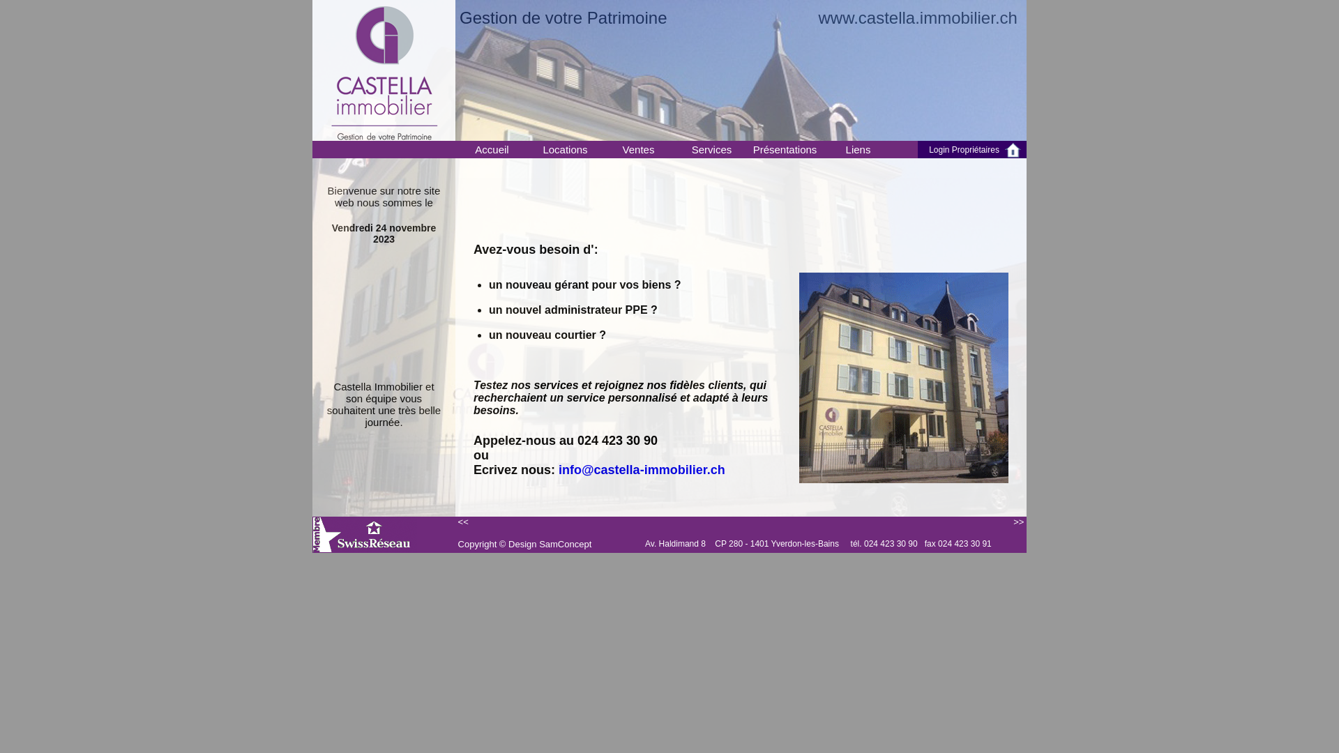 The width and height of the screenshot is (1339, 753). I want to click on Design SamConcept, so click(550, 544).